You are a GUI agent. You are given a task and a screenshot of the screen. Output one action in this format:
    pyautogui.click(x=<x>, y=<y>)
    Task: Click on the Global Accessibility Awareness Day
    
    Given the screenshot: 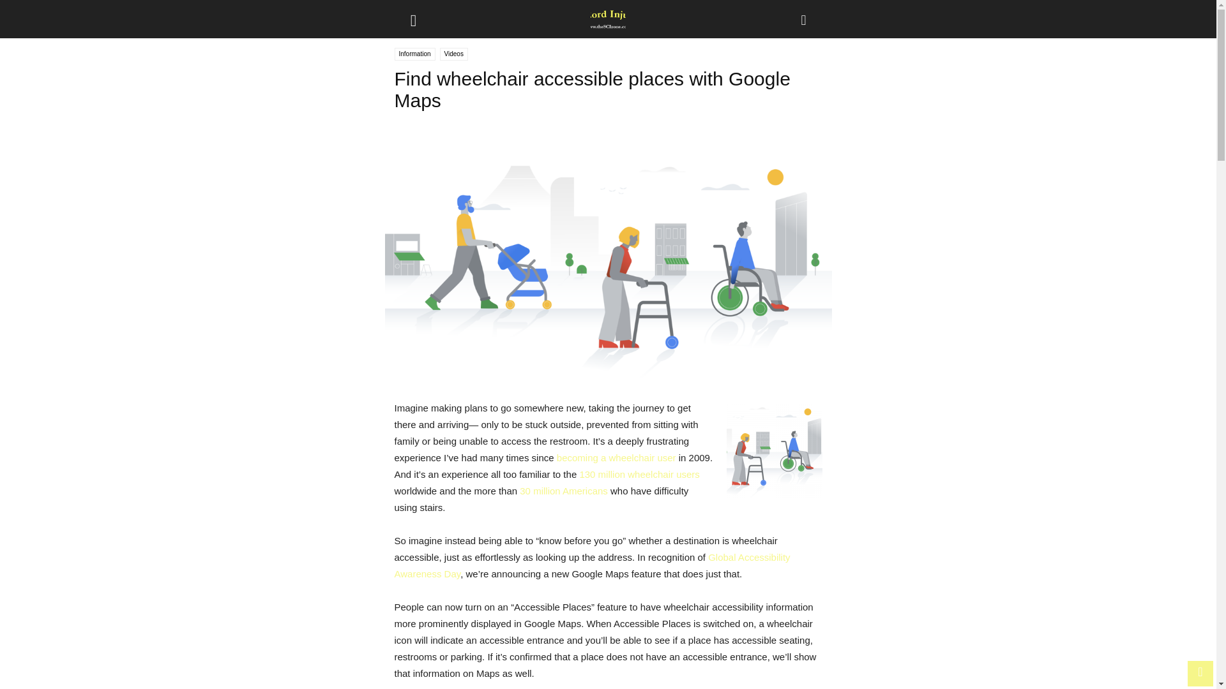 What is the action you would take?
    pyautogui.click(x=593, y=565)
    